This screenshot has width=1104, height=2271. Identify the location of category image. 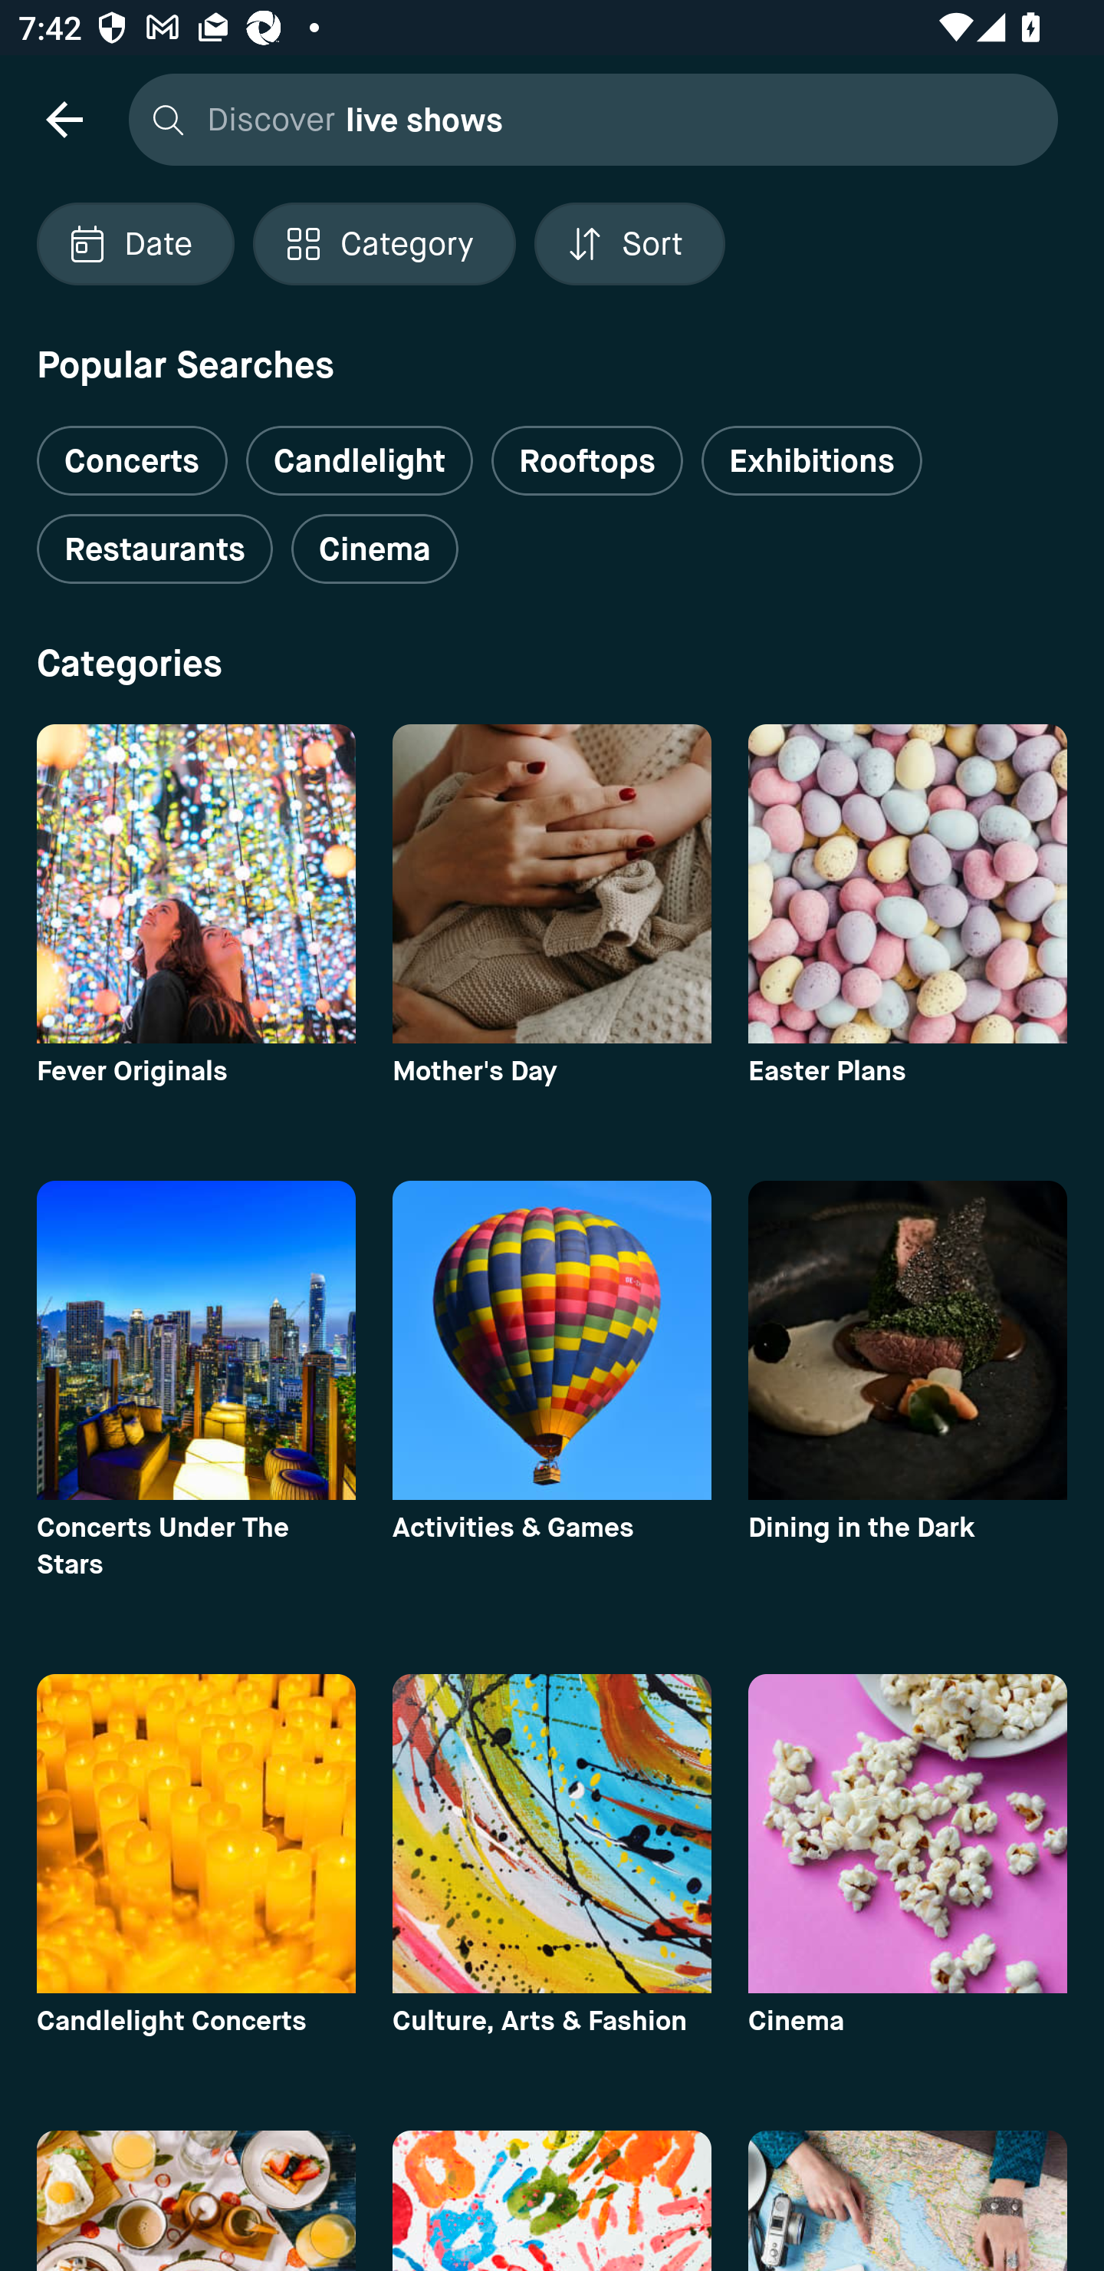
(195, 1834).